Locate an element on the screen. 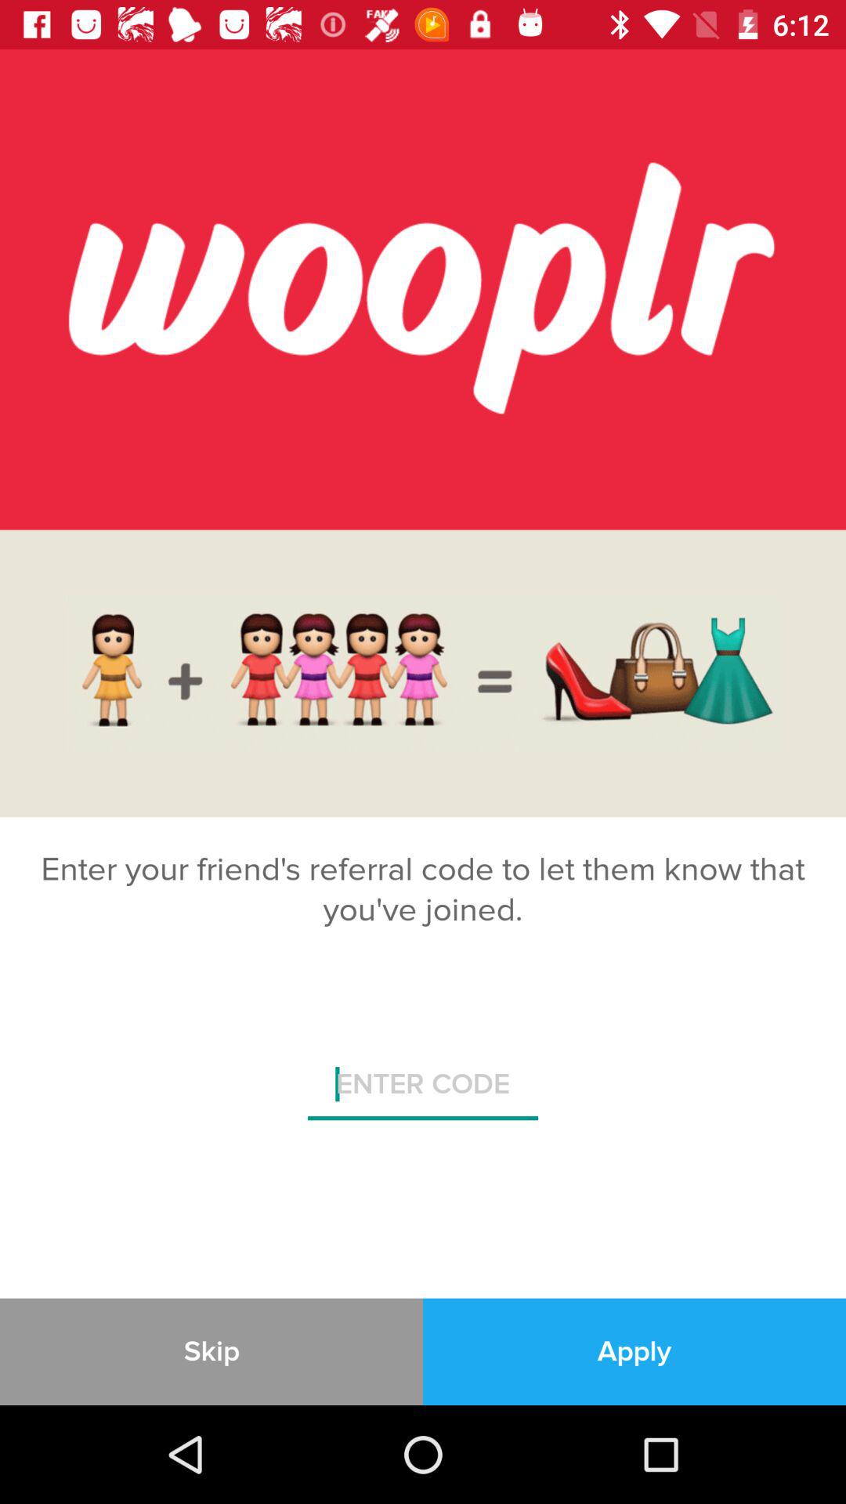  type code is located at coordinates (423, 1090).